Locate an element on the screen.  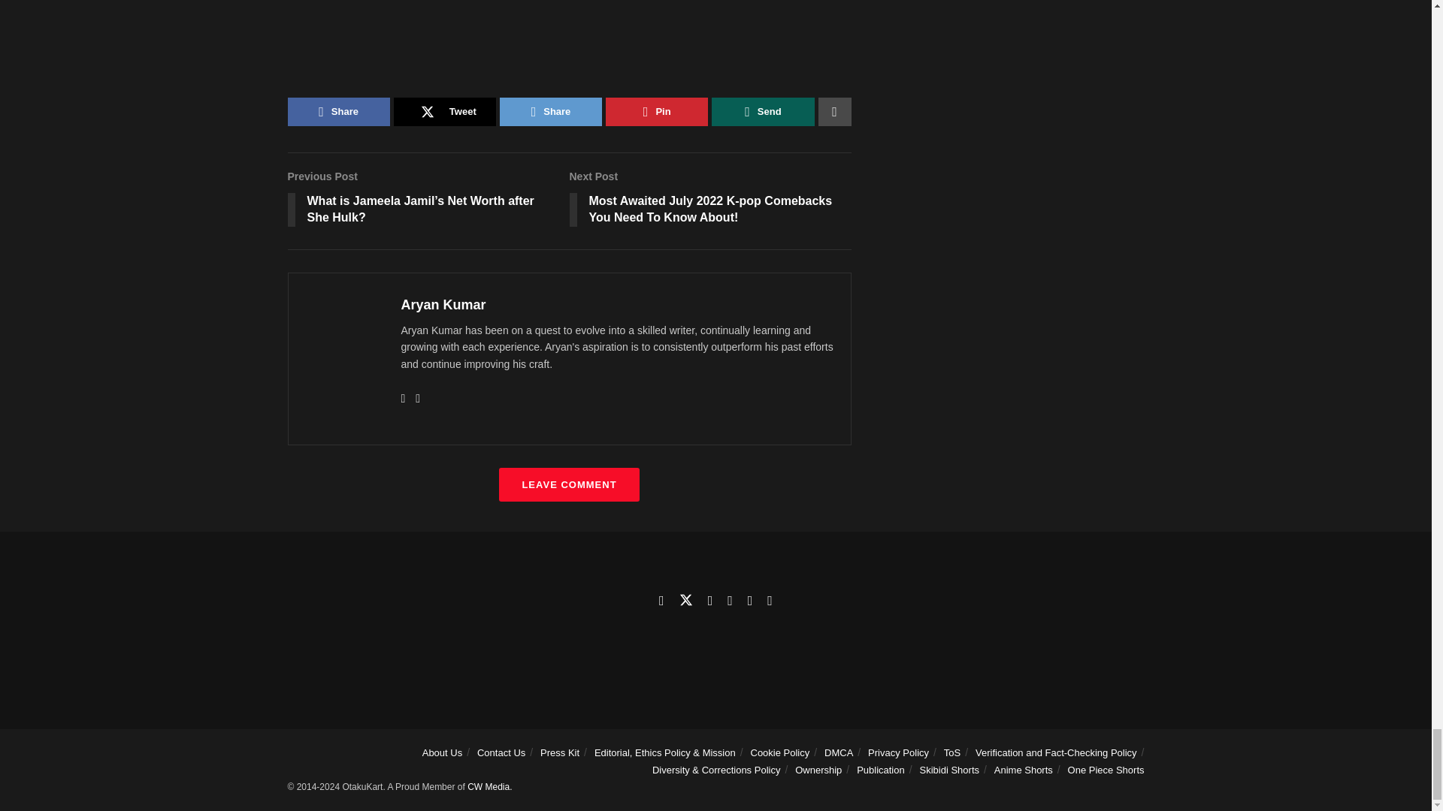
Share is located at coordinates (550, 111).